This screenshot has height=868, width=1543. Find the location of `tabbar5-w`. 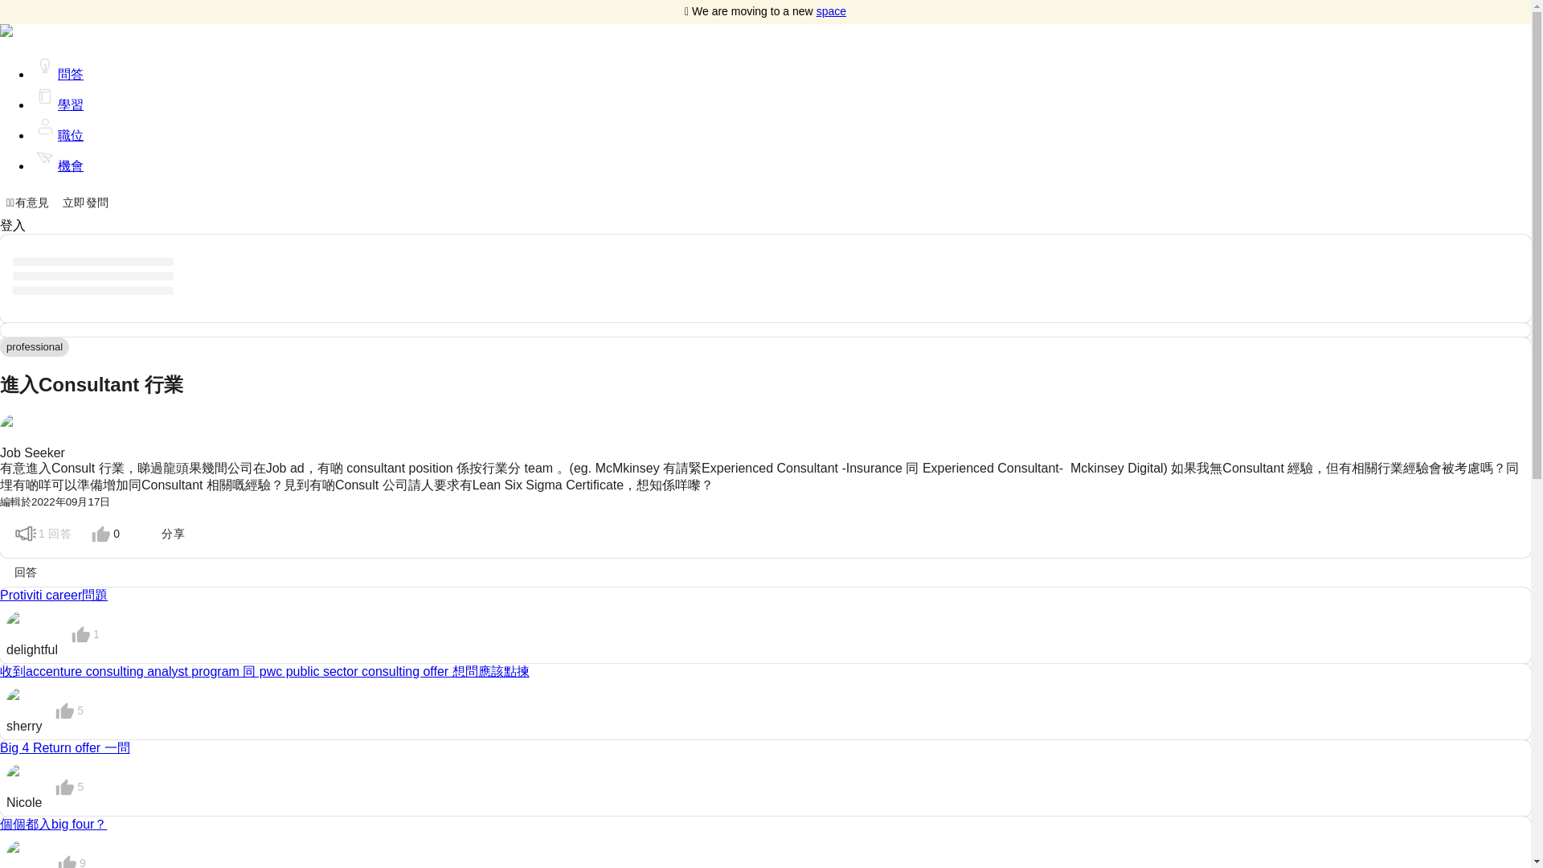

tabbar5-w is located at coordinates (45, 126).